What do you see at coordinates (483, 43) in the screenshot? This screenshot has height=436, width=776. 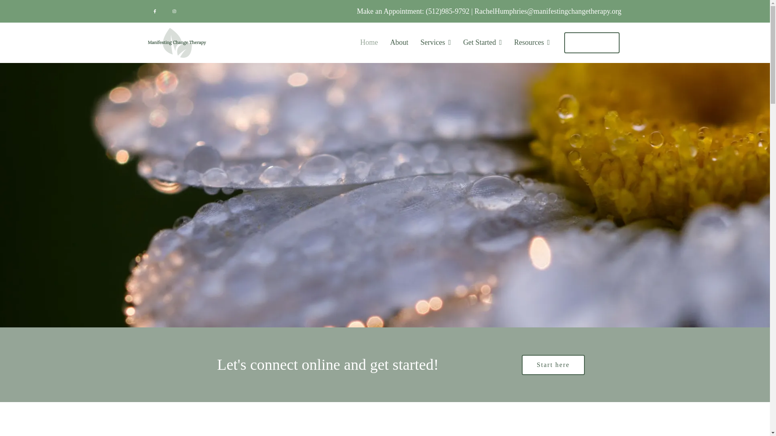 I see `Get Started` at bounding box center [483, 43].